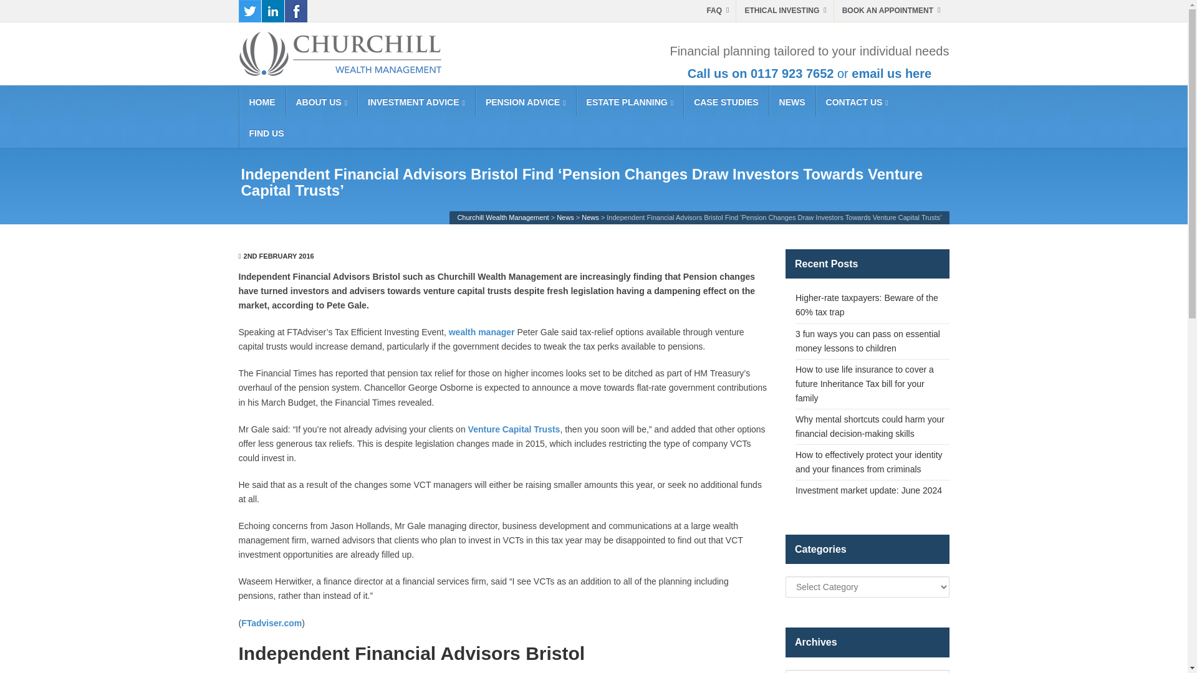 This screenshot has height=673, width=1197. I want to click on BOOK AN APPOINTMENT, so click(893, 11).